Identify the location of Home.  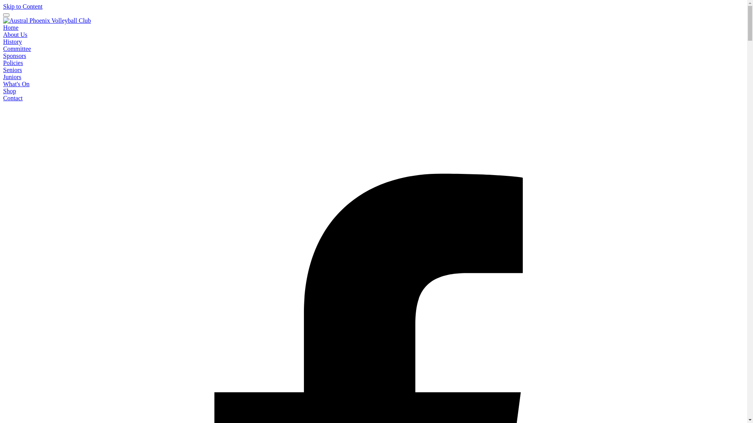
(11, 27).